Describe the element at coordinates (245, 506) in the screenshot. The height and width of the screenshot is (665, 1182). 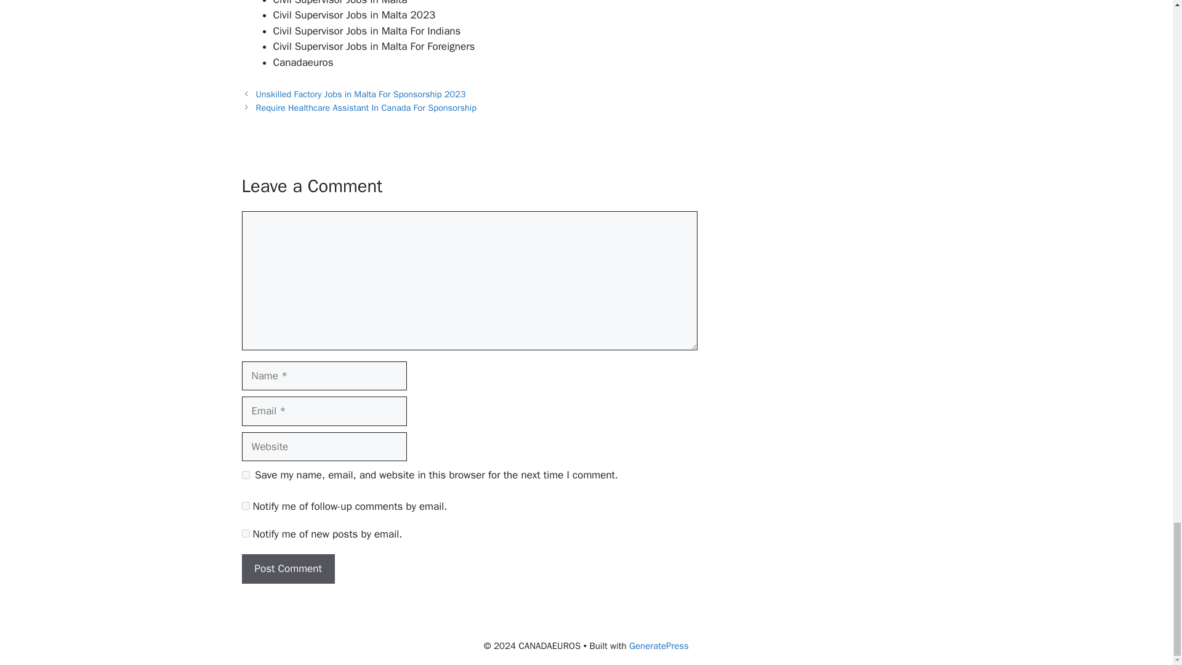
I see `subscribe` at that location.